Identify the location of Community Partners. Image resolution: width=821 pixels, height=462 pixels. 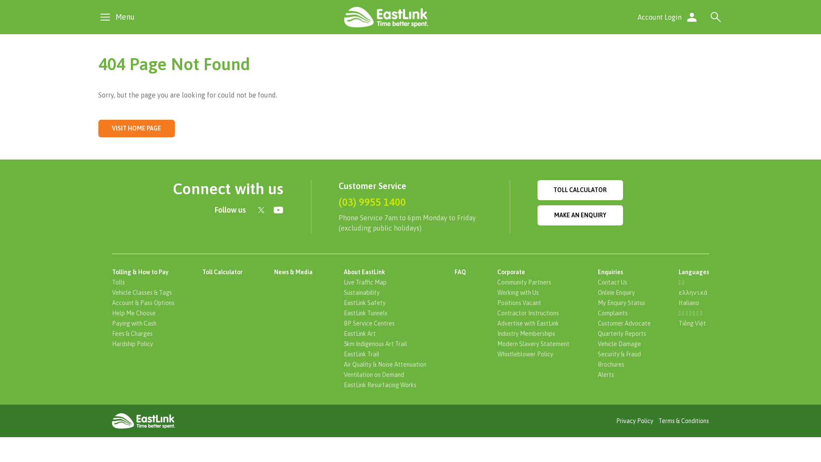
(528, 282).